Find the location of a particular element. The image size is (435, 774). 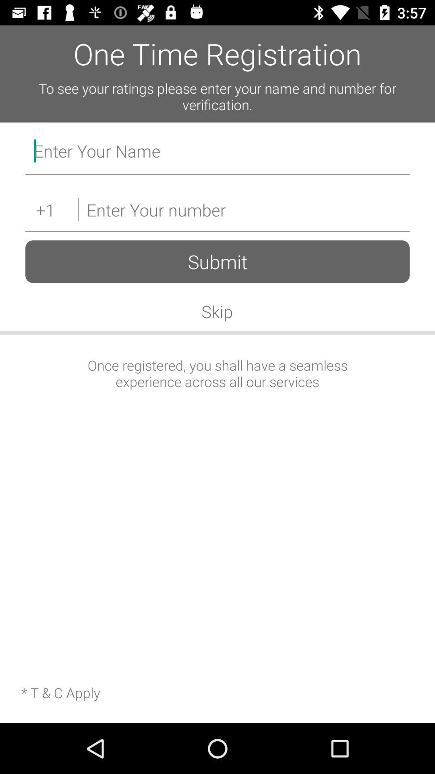

turn on the icon above the +1 item is located at coordinates (217, 153).